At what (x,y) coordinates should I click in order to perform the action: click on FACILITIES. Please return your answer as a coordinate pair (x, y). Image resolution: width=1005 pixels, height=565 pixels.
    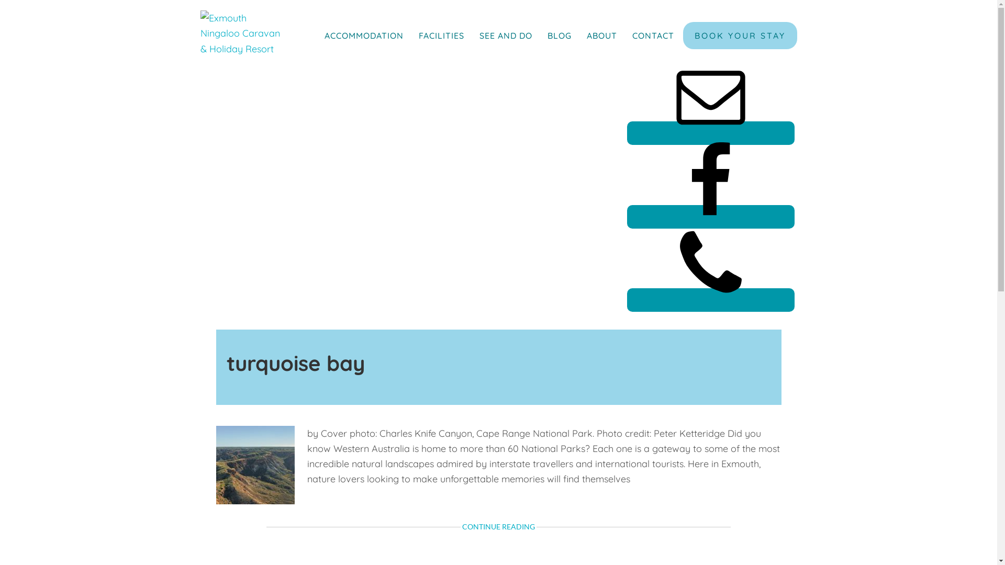
    Looking at the image, I should click on (442, 36).